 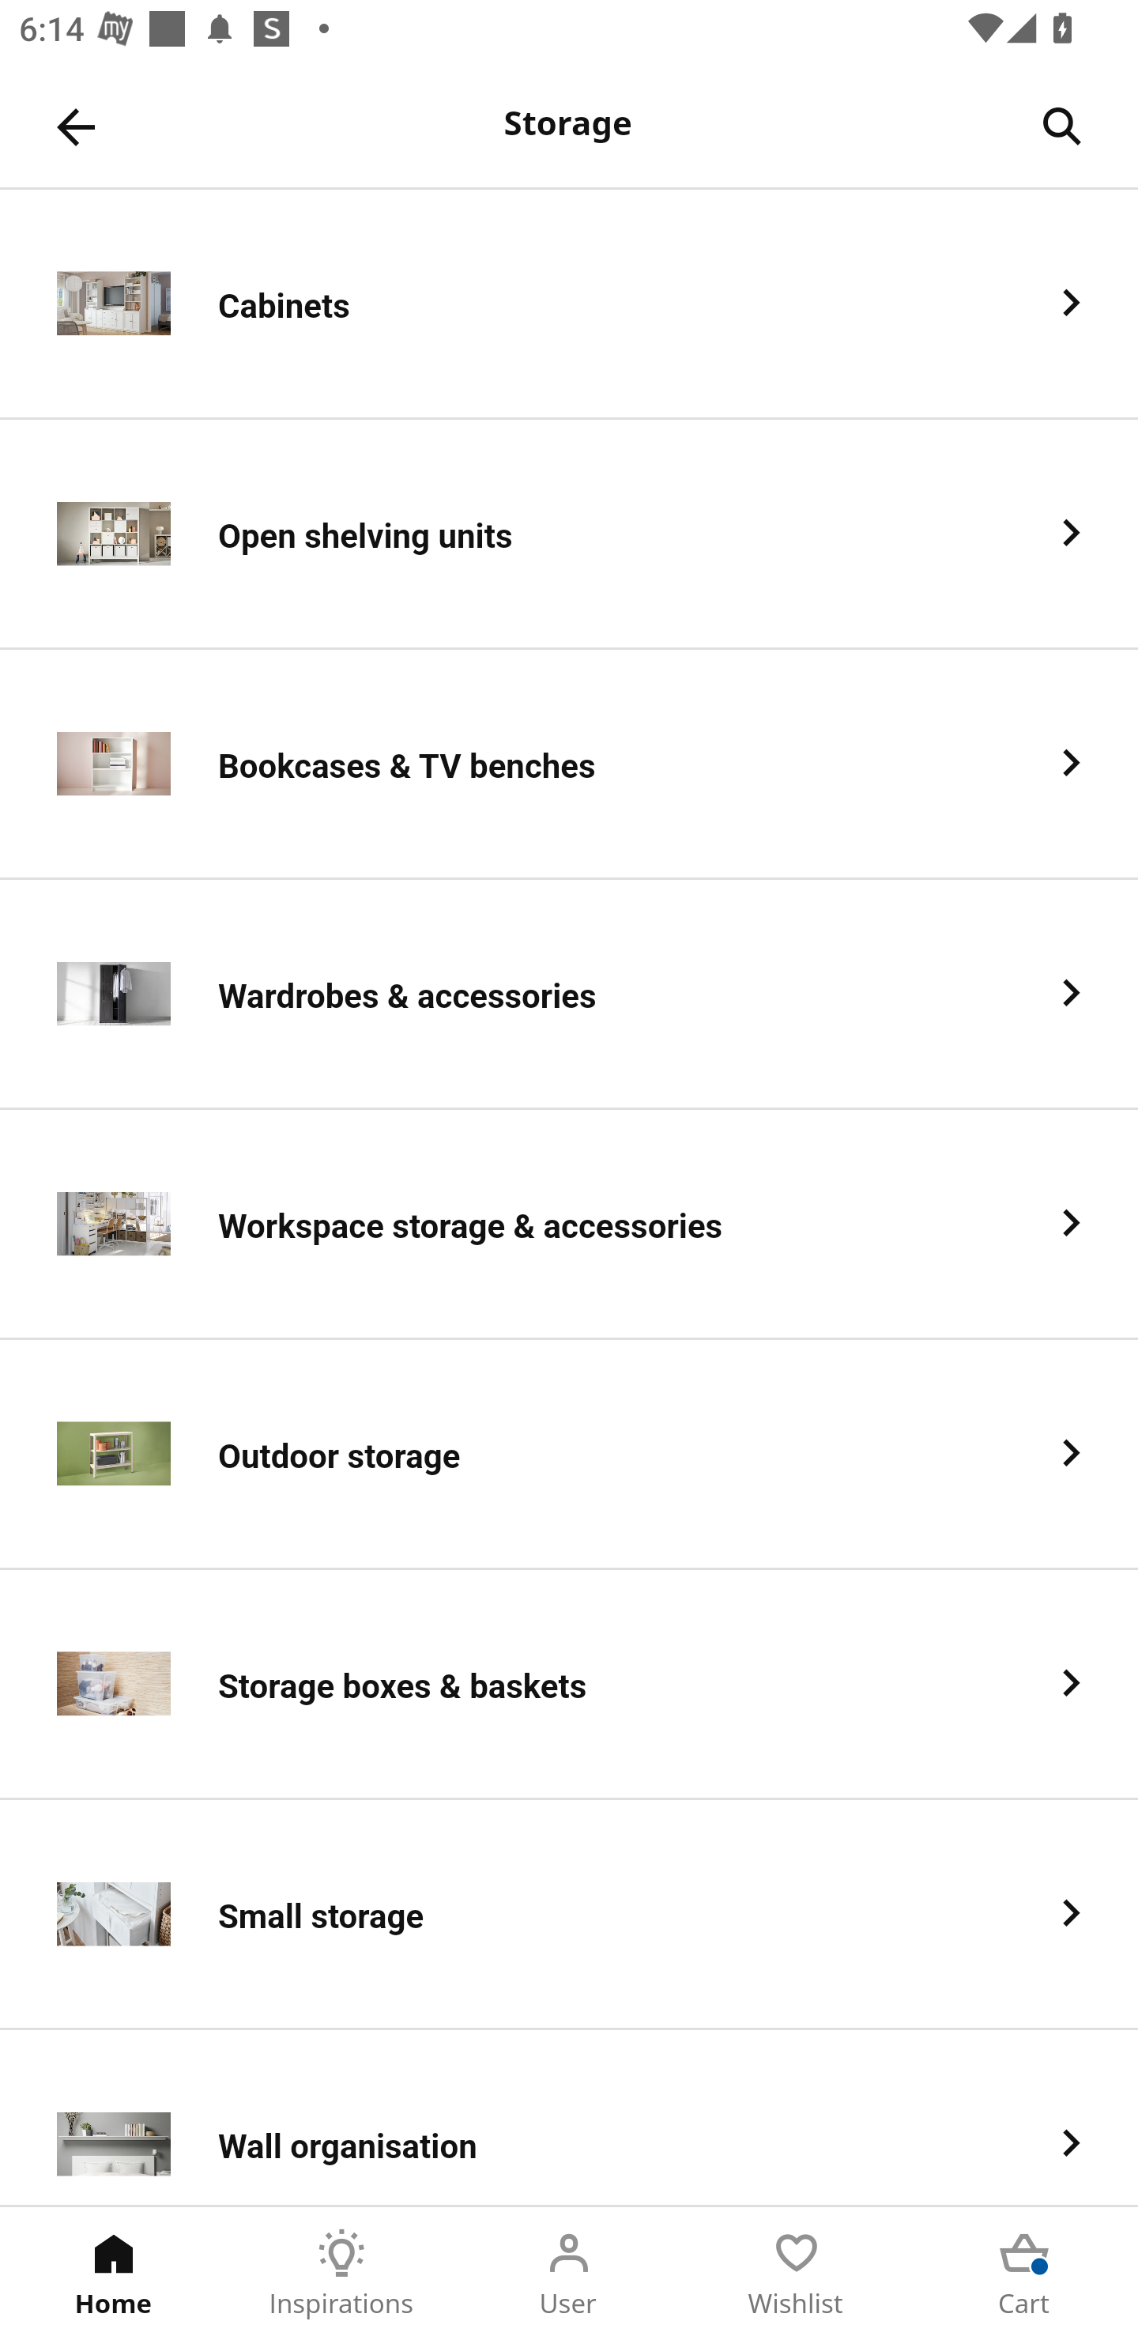 What do you see at coordinates (114, 2274) in the screenshot?
I see `Home
Tab 1 of 5` at bounding box center [114, 2274].